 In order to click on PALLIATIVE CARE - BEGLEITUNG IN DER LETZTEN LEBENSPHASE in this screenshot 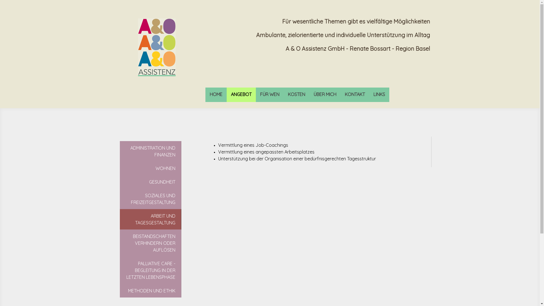, I will do `click(150, 270)`.